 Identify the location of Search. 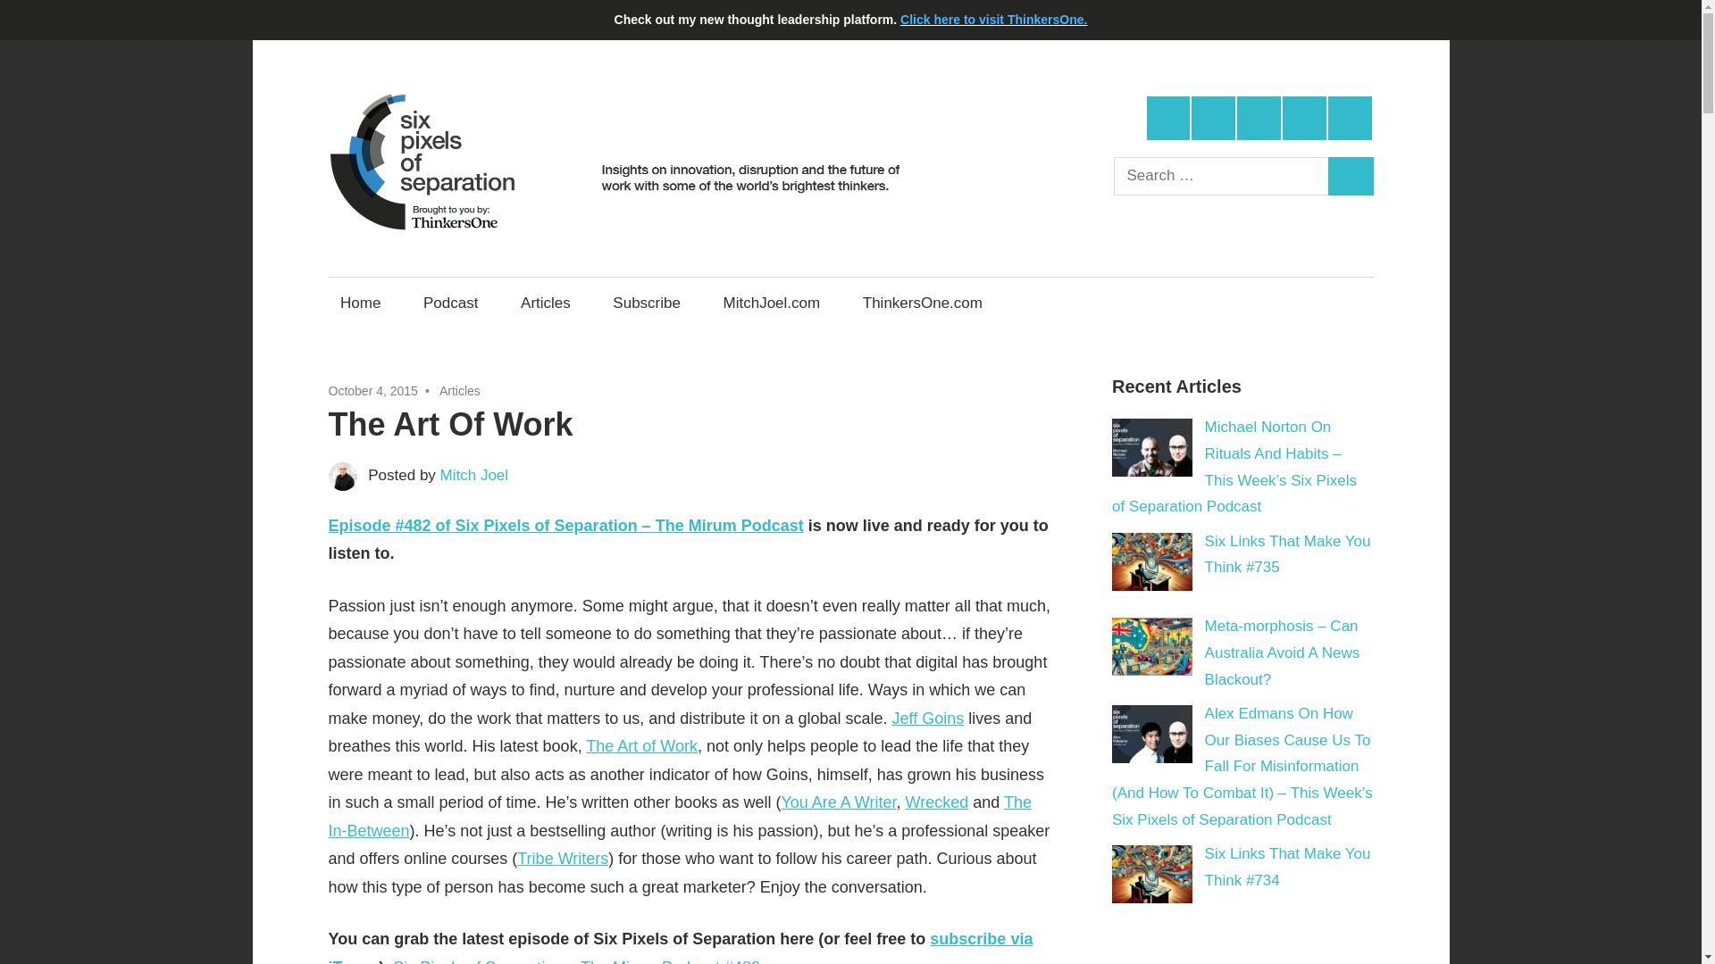
(1351, 177).